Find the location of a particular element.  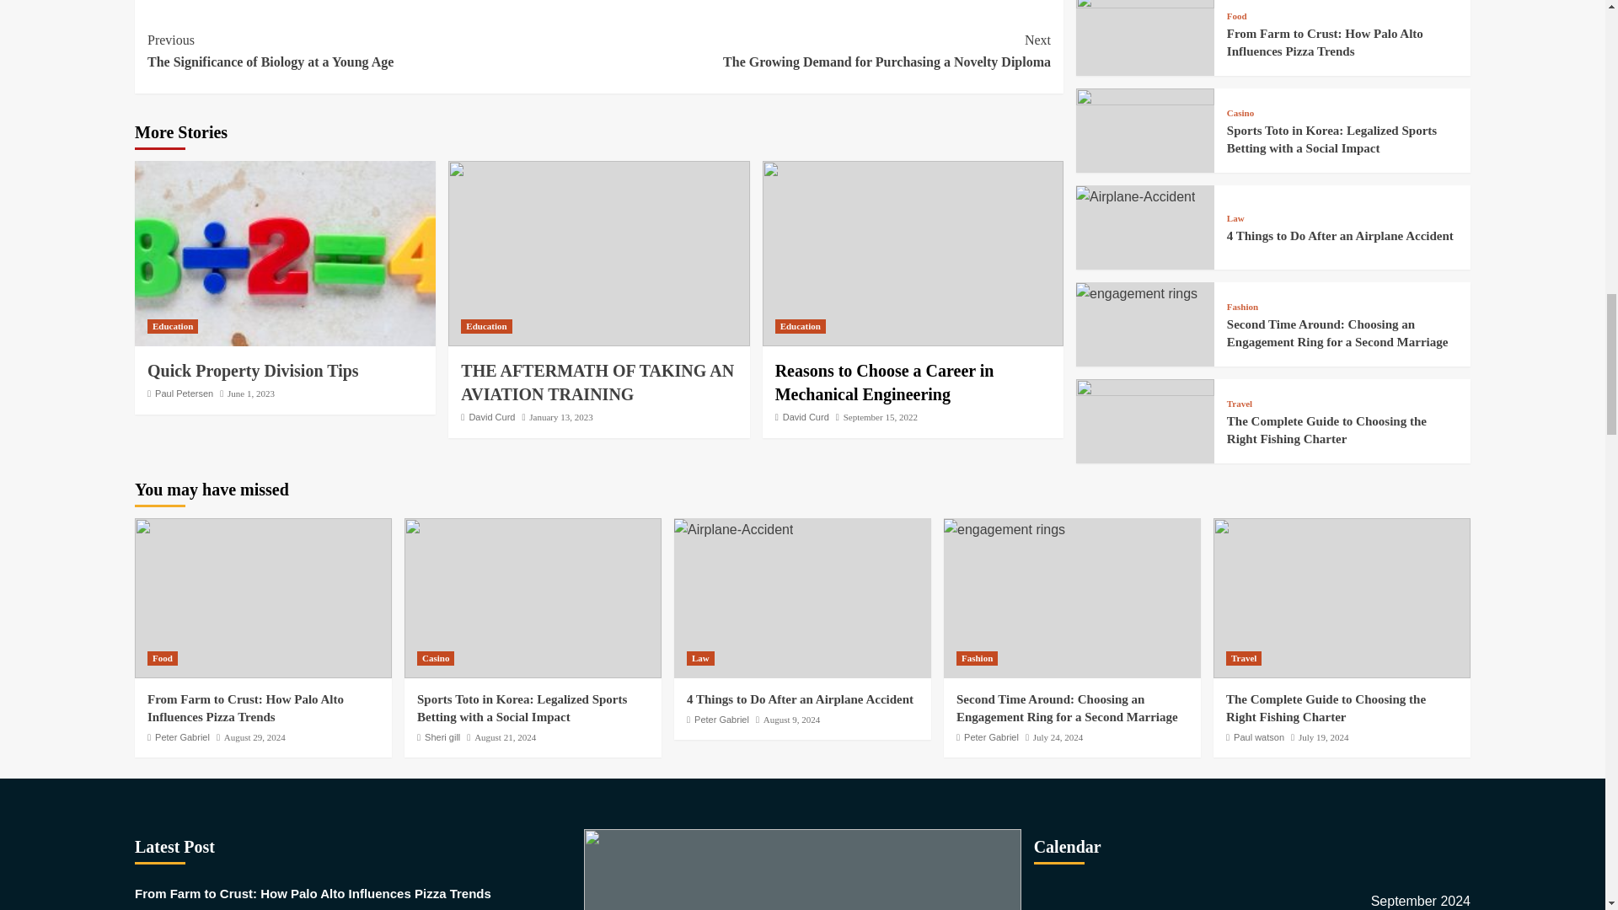

THE AFTERMATH OF TAKING AN AVIATION TRAINING is located at coordinates (251, 393).